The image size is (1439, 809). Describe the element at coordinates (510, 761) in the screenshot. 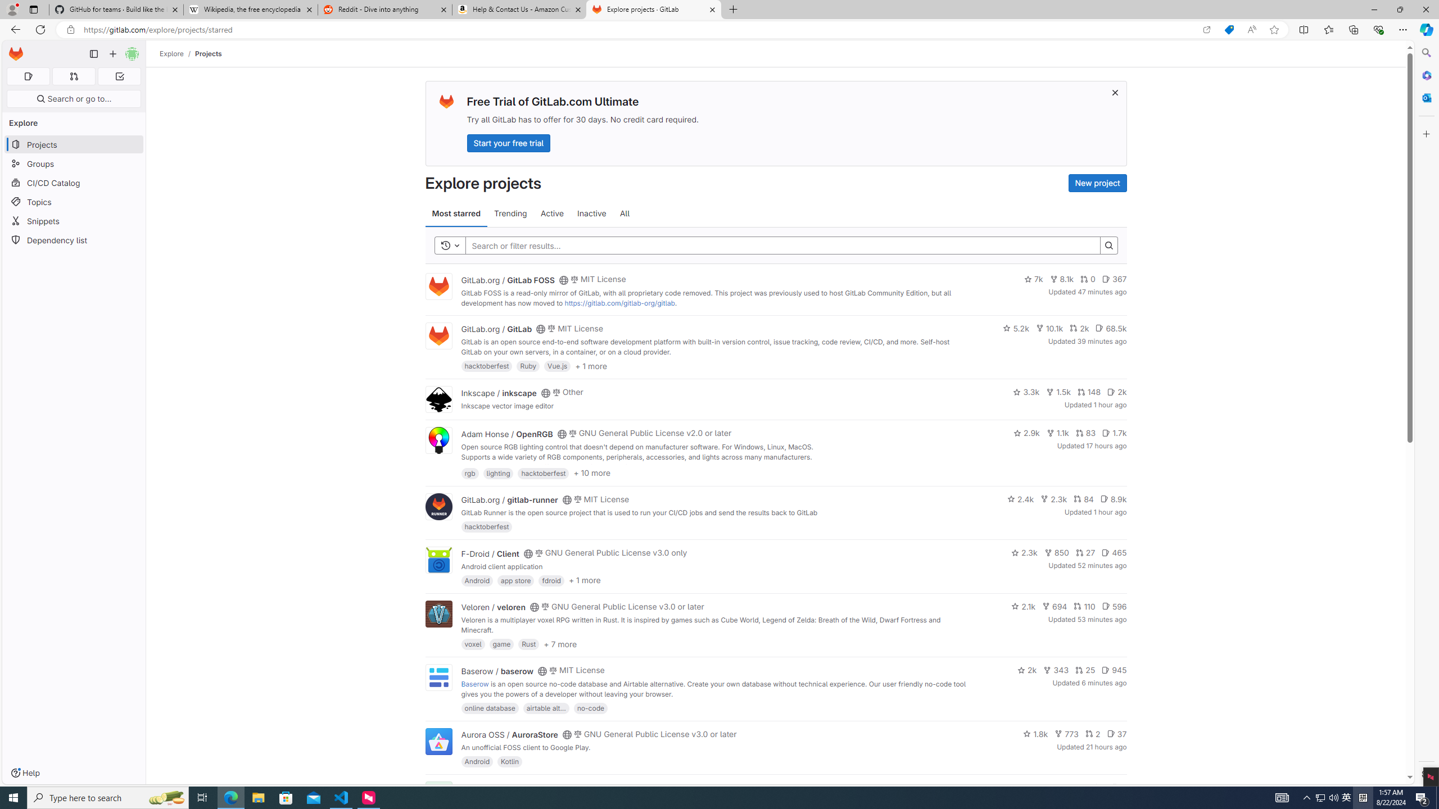

I see `Kotlin` at that location.